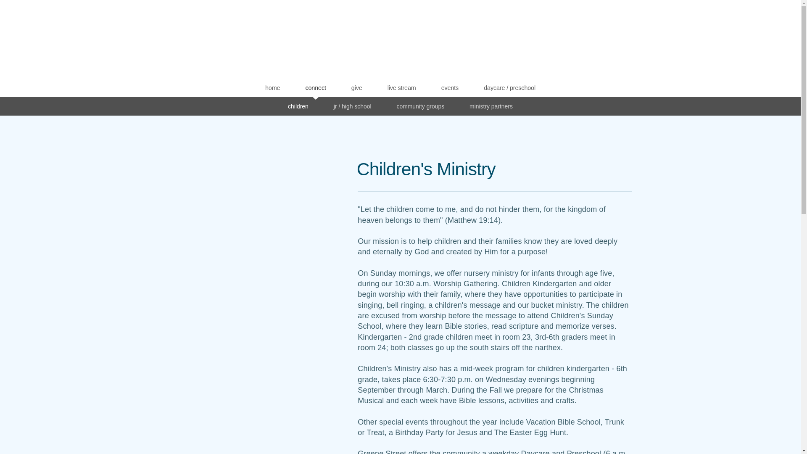 This screenshot has width=807, height=454. Describe the element at coordinates (356, 87) in the screenshot. I see `give` at that location.